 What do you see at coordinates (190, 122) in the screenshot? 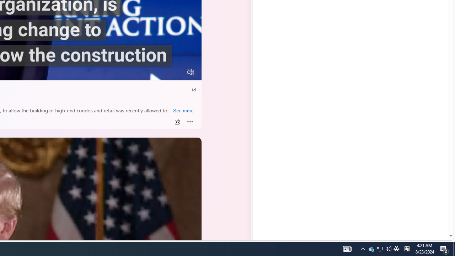
I see `More` at bounding box center [190, 122].